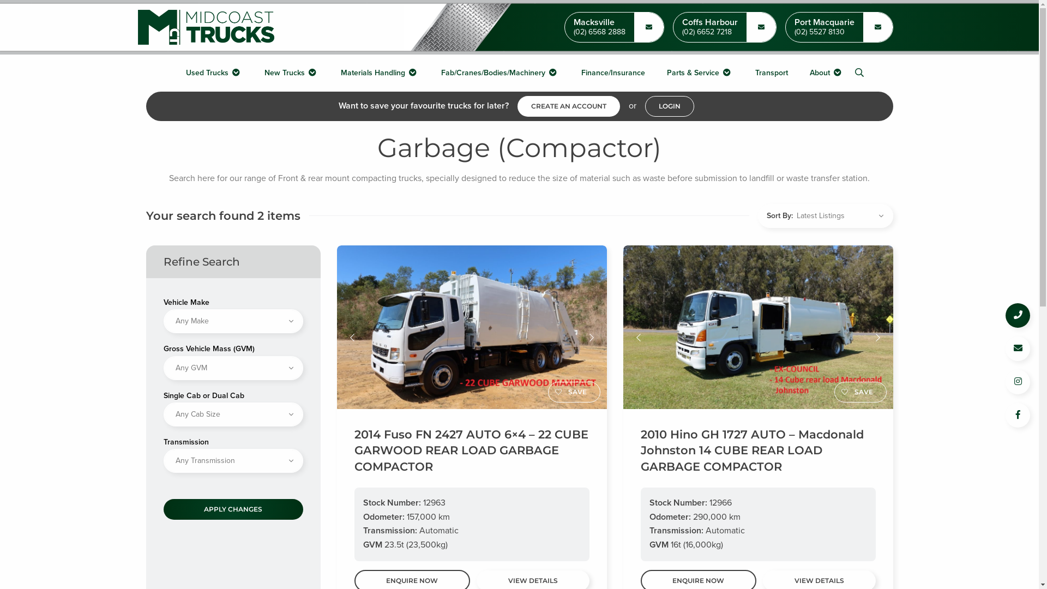 The height and width of the screenshot is (589, 1047). I want to click on Fab/Cranes/Bodies/Machinery, so click(501, 73).